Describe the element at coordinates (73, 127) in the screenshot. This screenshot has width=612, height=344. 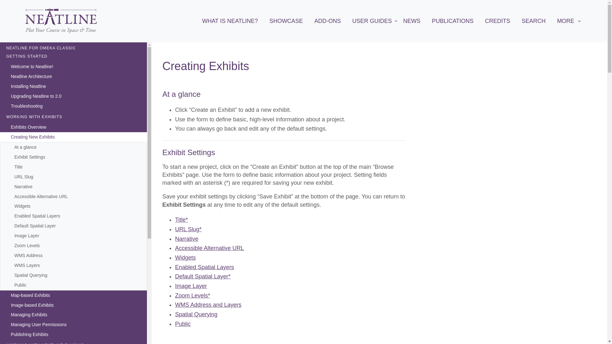
I see `Exhibits Overview` at that location.